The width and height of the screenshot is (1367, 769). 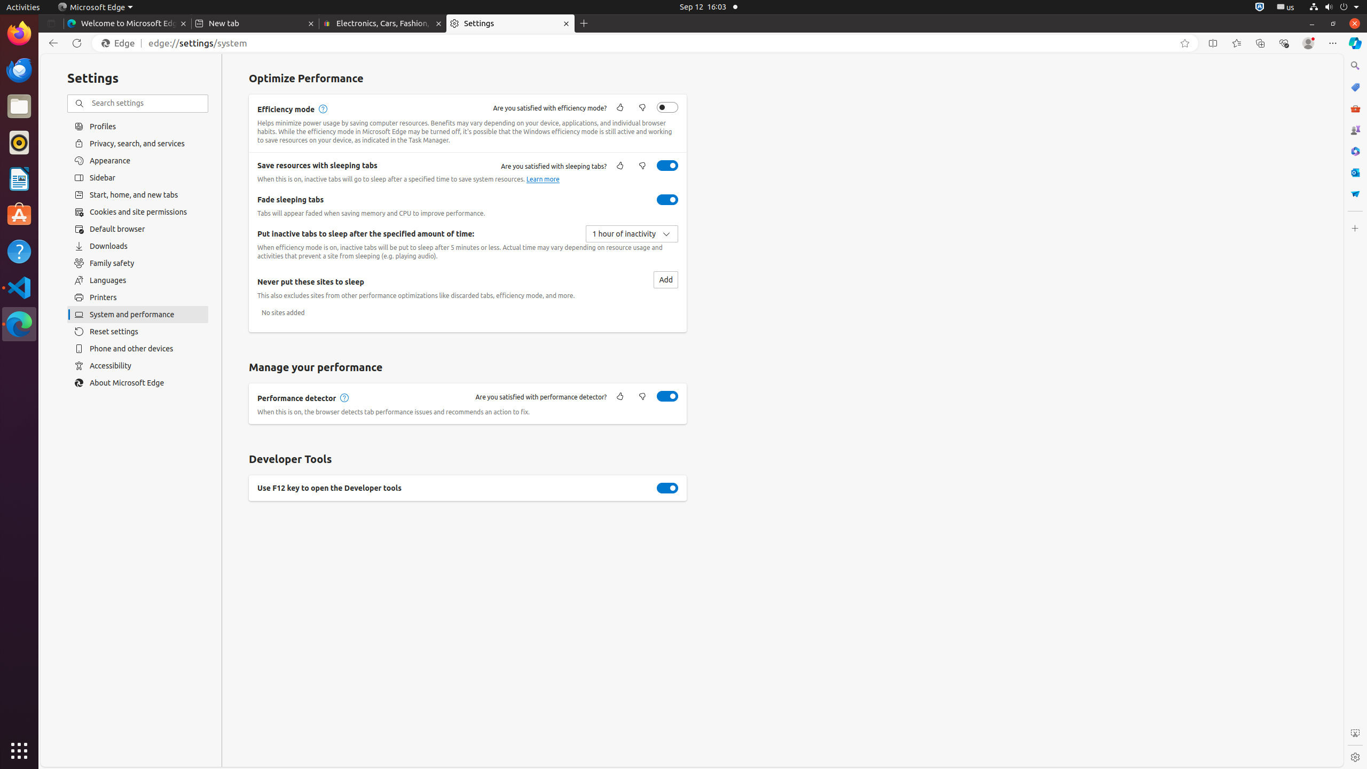 What do you see at coordinates (632, 234) in the screenshot?
I see `Put inactive tabs to sleep after the specified amount of time: 1 hour of inactivity` at bounding box center [632, 234].